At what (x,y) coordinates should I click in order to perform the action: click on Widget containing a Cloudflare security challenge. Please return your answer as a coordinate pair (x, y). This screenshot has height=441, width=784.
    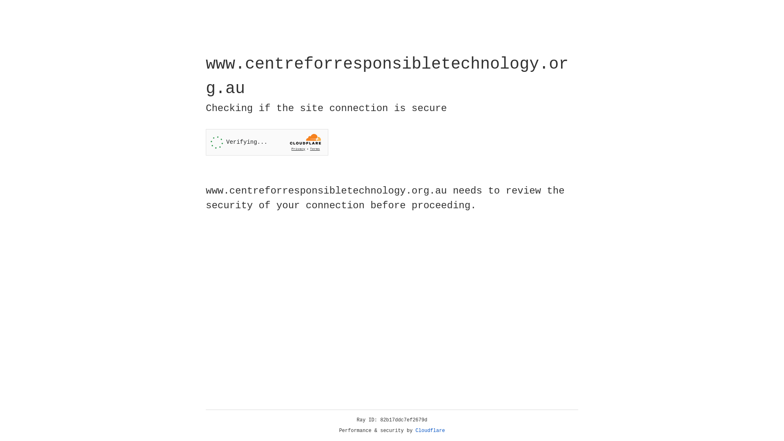
    Looking at the image, I should click on (267, 142).